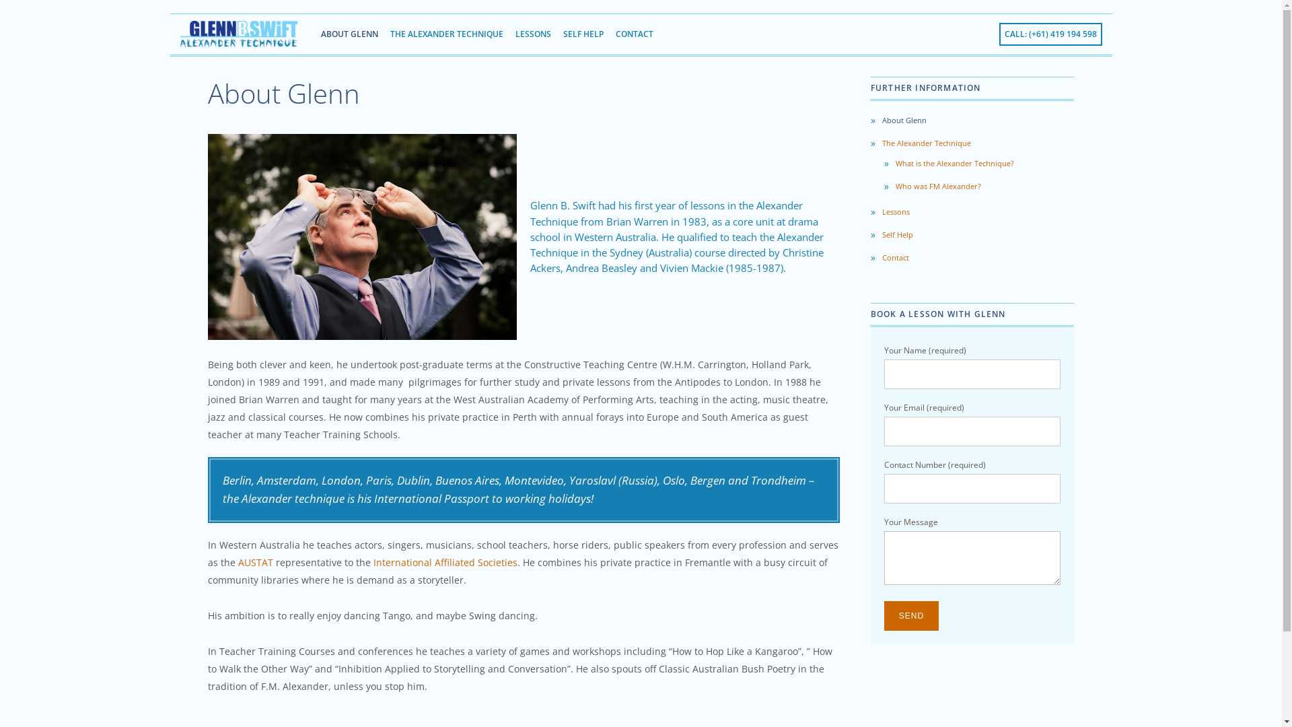 This screenshot has height=727, width=1292. What do you see at coordinates (447, 34) in the screenshot?
I see `THE ALEXANDER TECHNIQUE` at bounding box center [447, 34].